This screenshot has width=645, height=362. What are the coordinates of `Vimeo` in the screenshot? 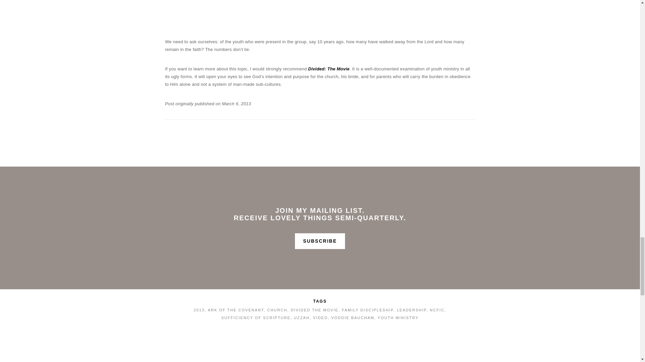 It's located at (375, 3).